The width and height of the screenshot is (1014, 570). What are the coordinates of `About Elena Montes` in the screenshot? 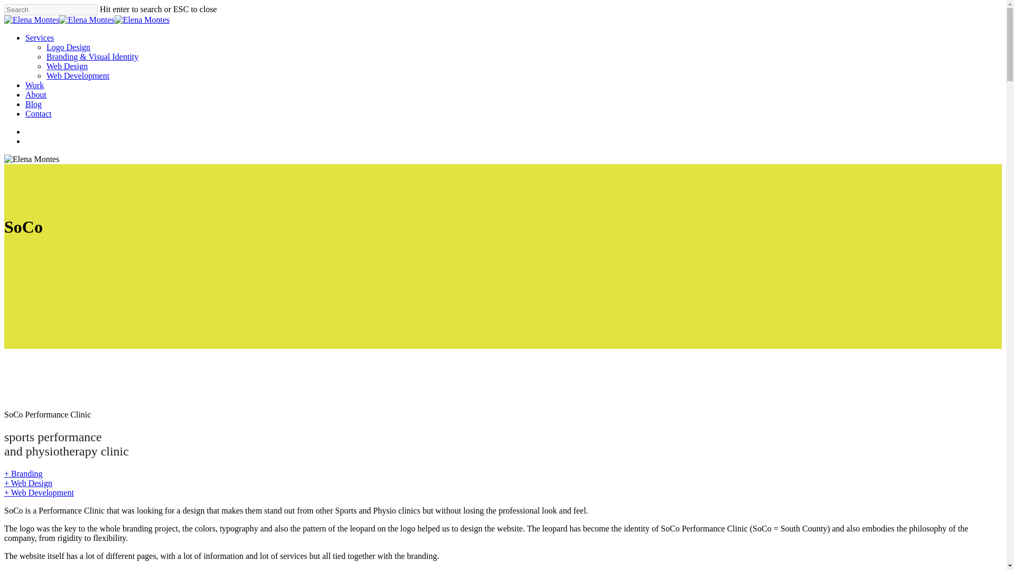 It's located at (36, 94).